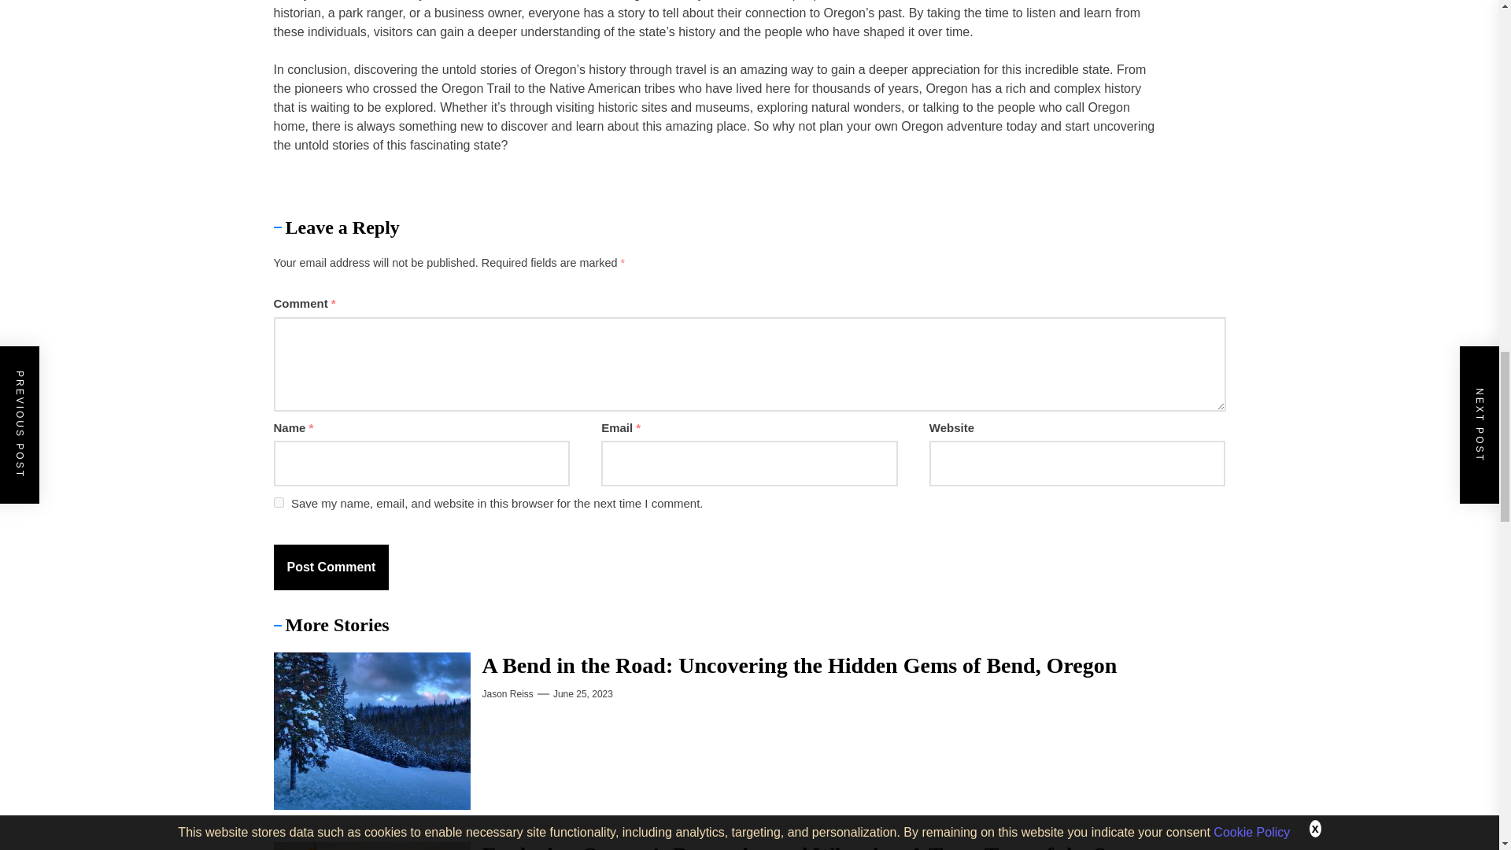 The height and width of the screenshot is (850, 1511). Describe the element at coordinates (331, 567) in the screenshot. I see `Post Comment` at that location.